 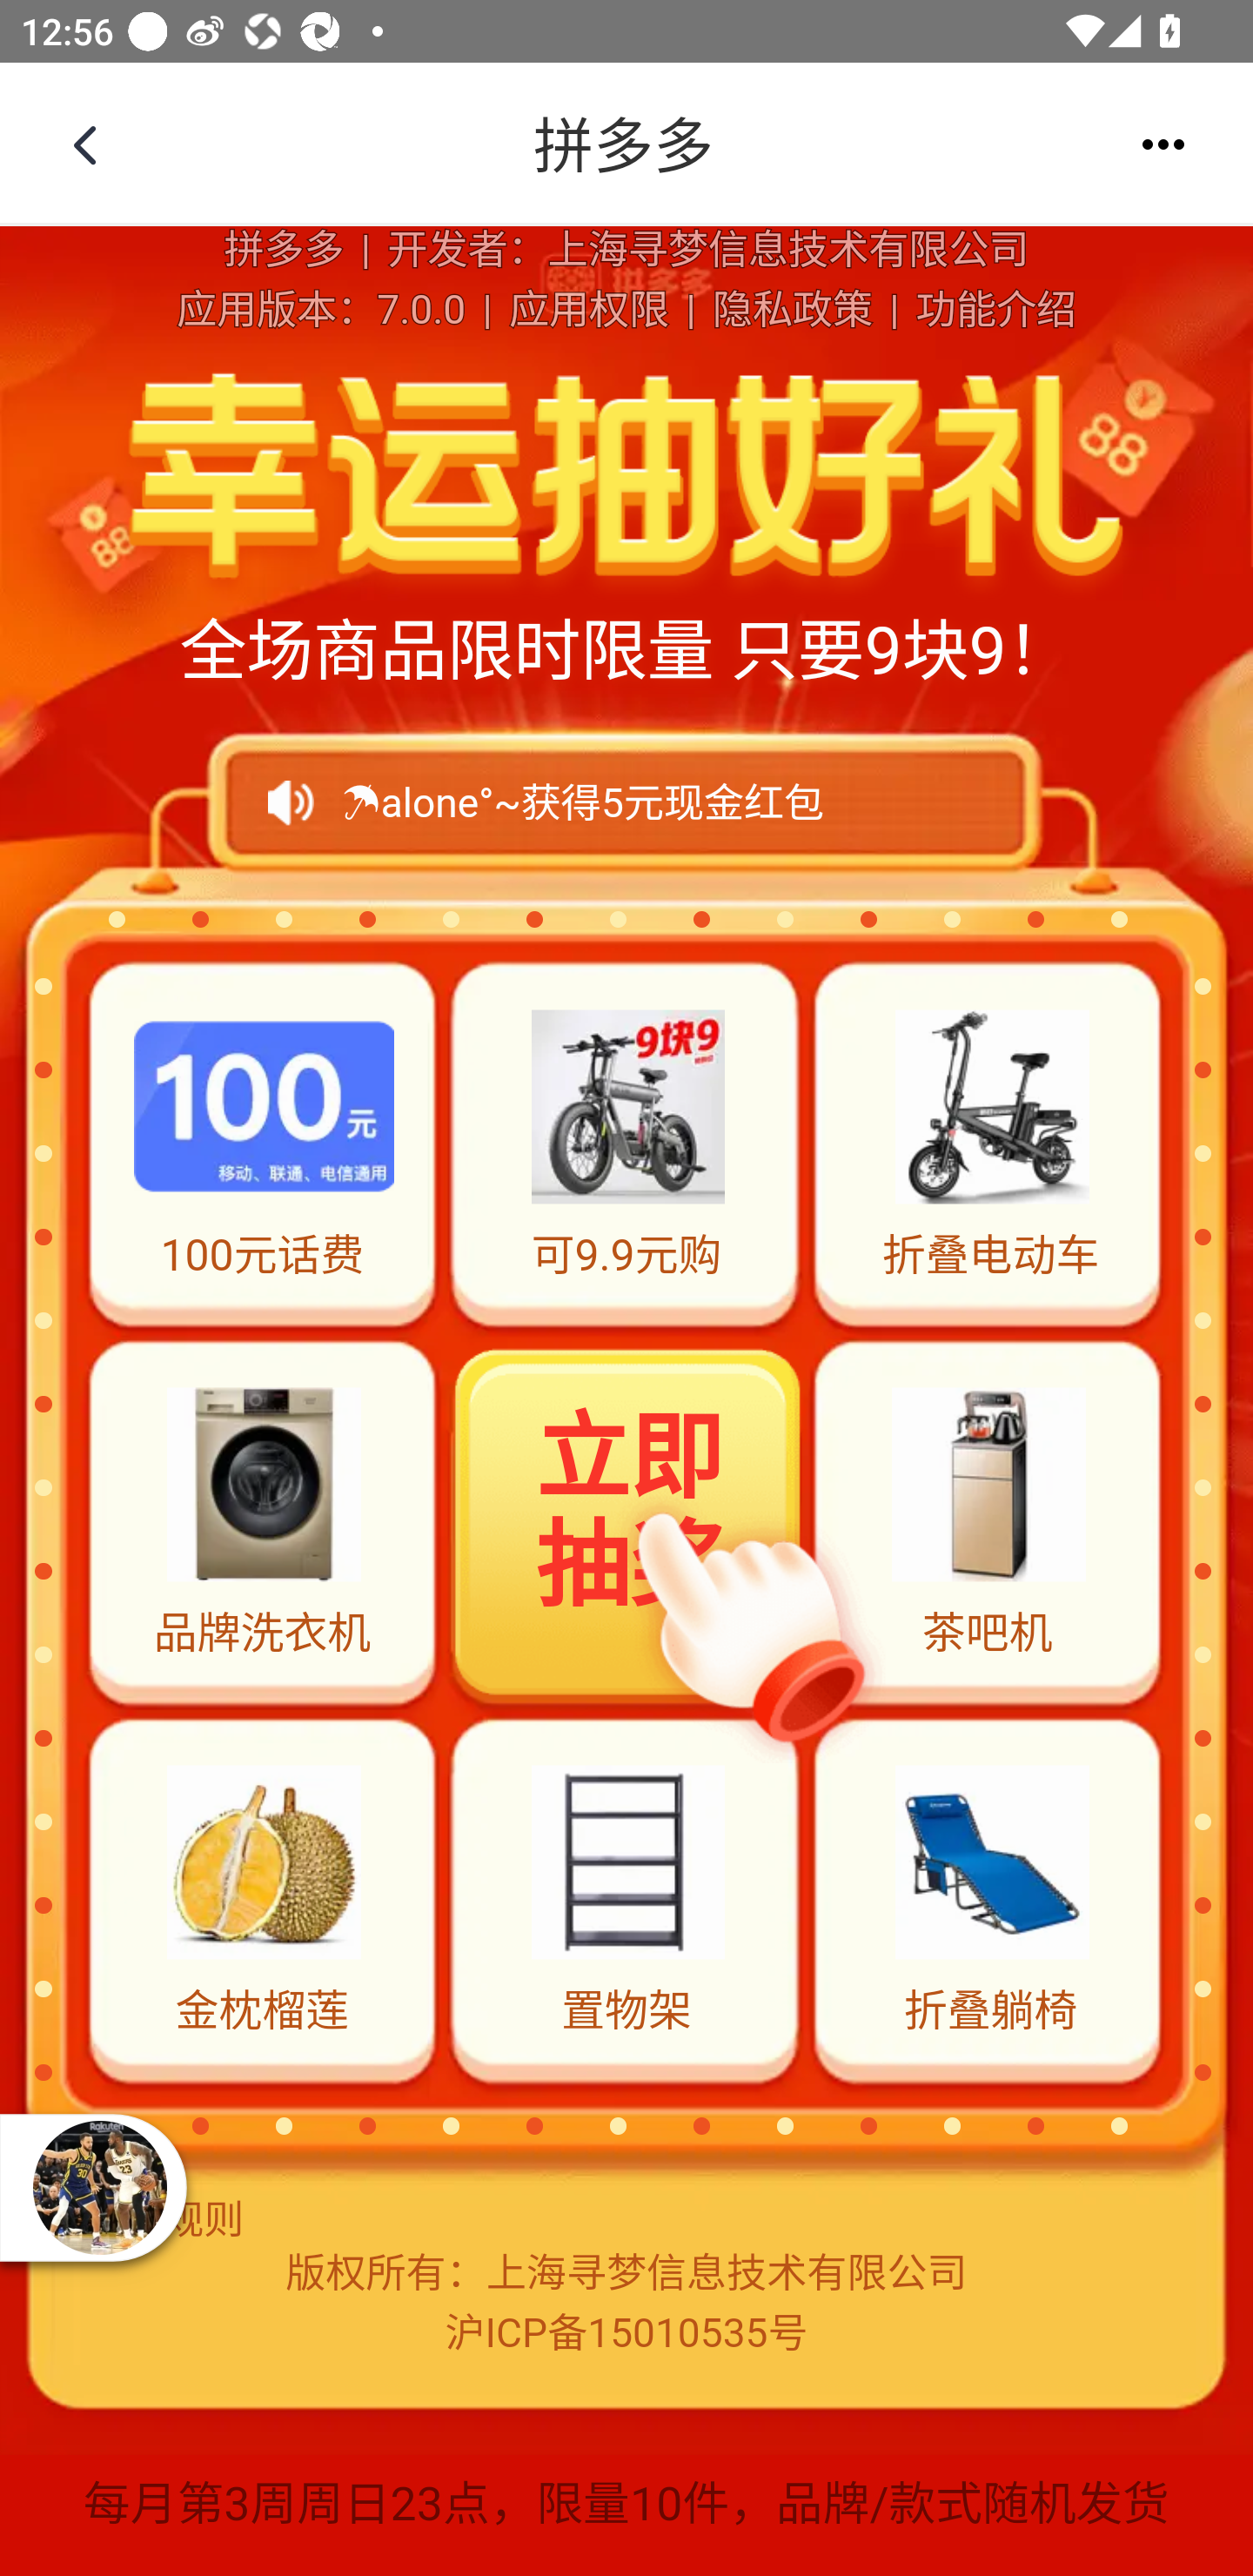 I want to click on 更多, so click(x=1163, y=144).